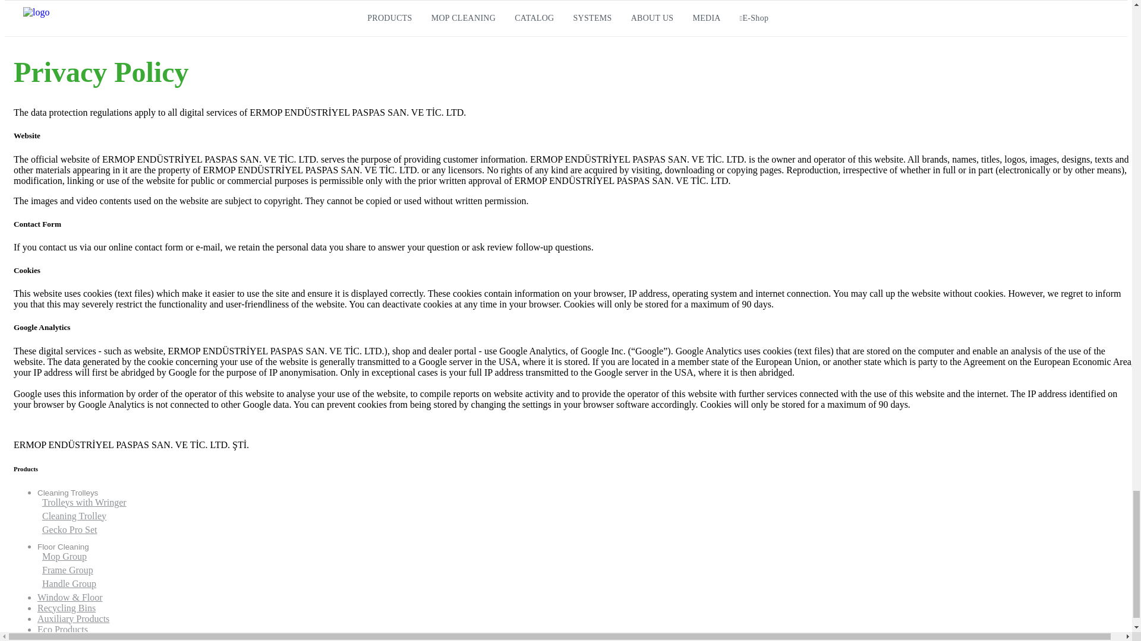 The image size is (1141, 641). I want to click on PRODUCTS, so click(390, 18).